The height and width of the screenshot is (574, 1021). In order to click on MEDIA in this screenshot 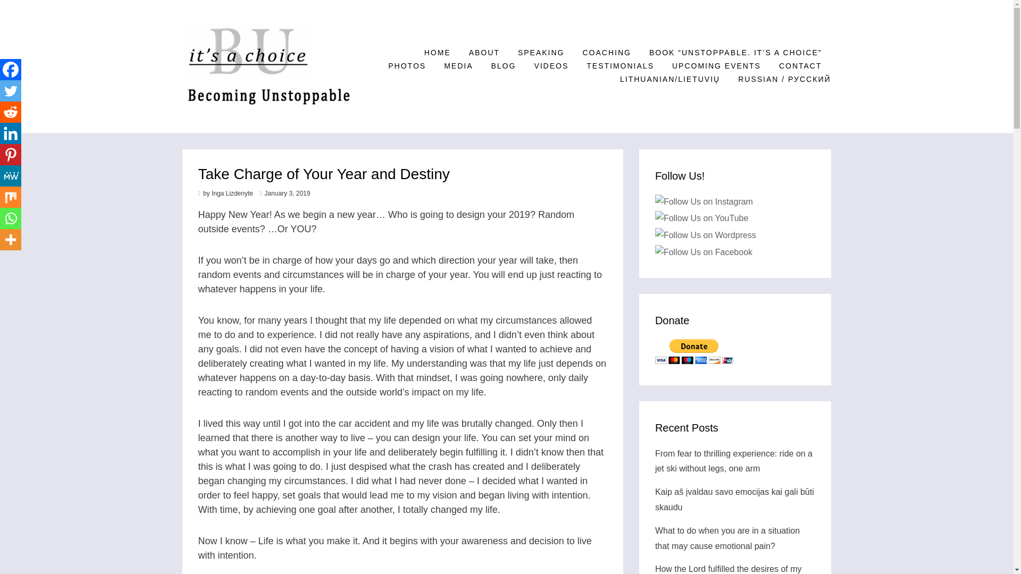, I will do `click(458, 66)`.